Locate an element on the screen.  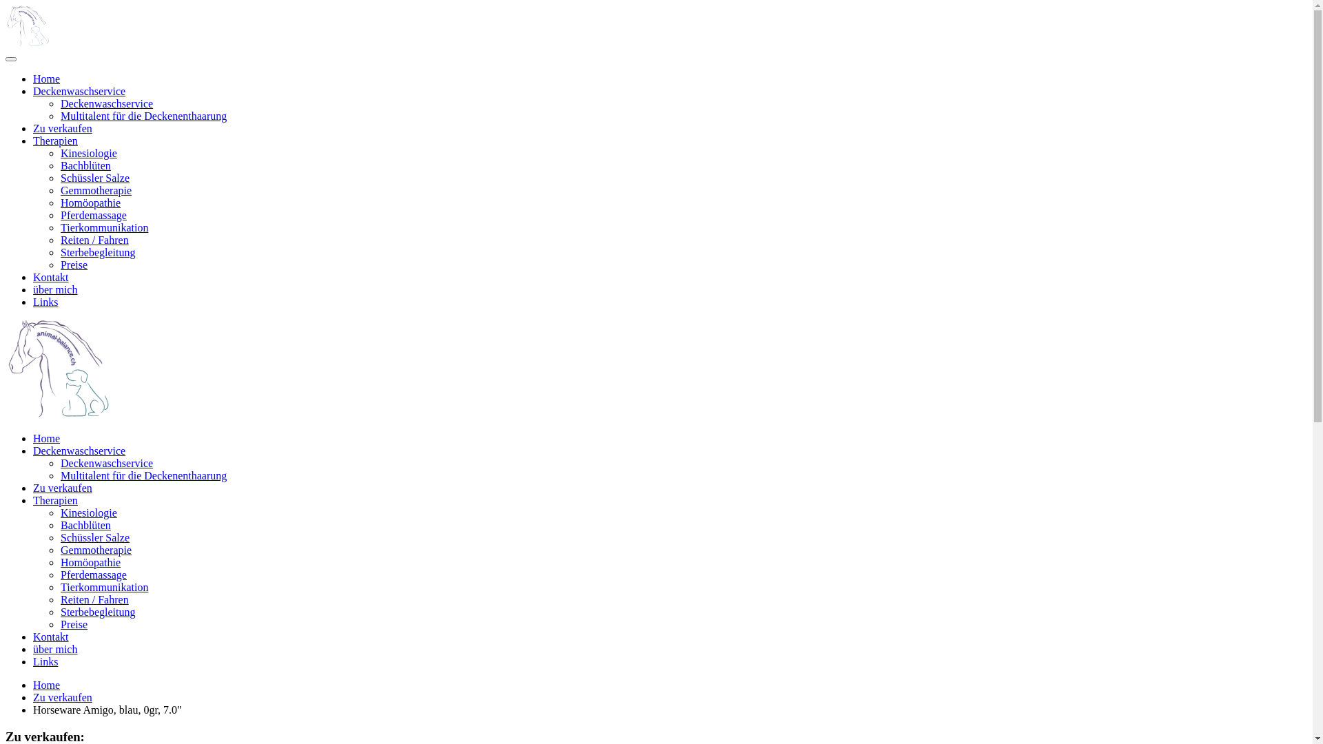
Deckenwaschservice is located at coordinates (79, 451).